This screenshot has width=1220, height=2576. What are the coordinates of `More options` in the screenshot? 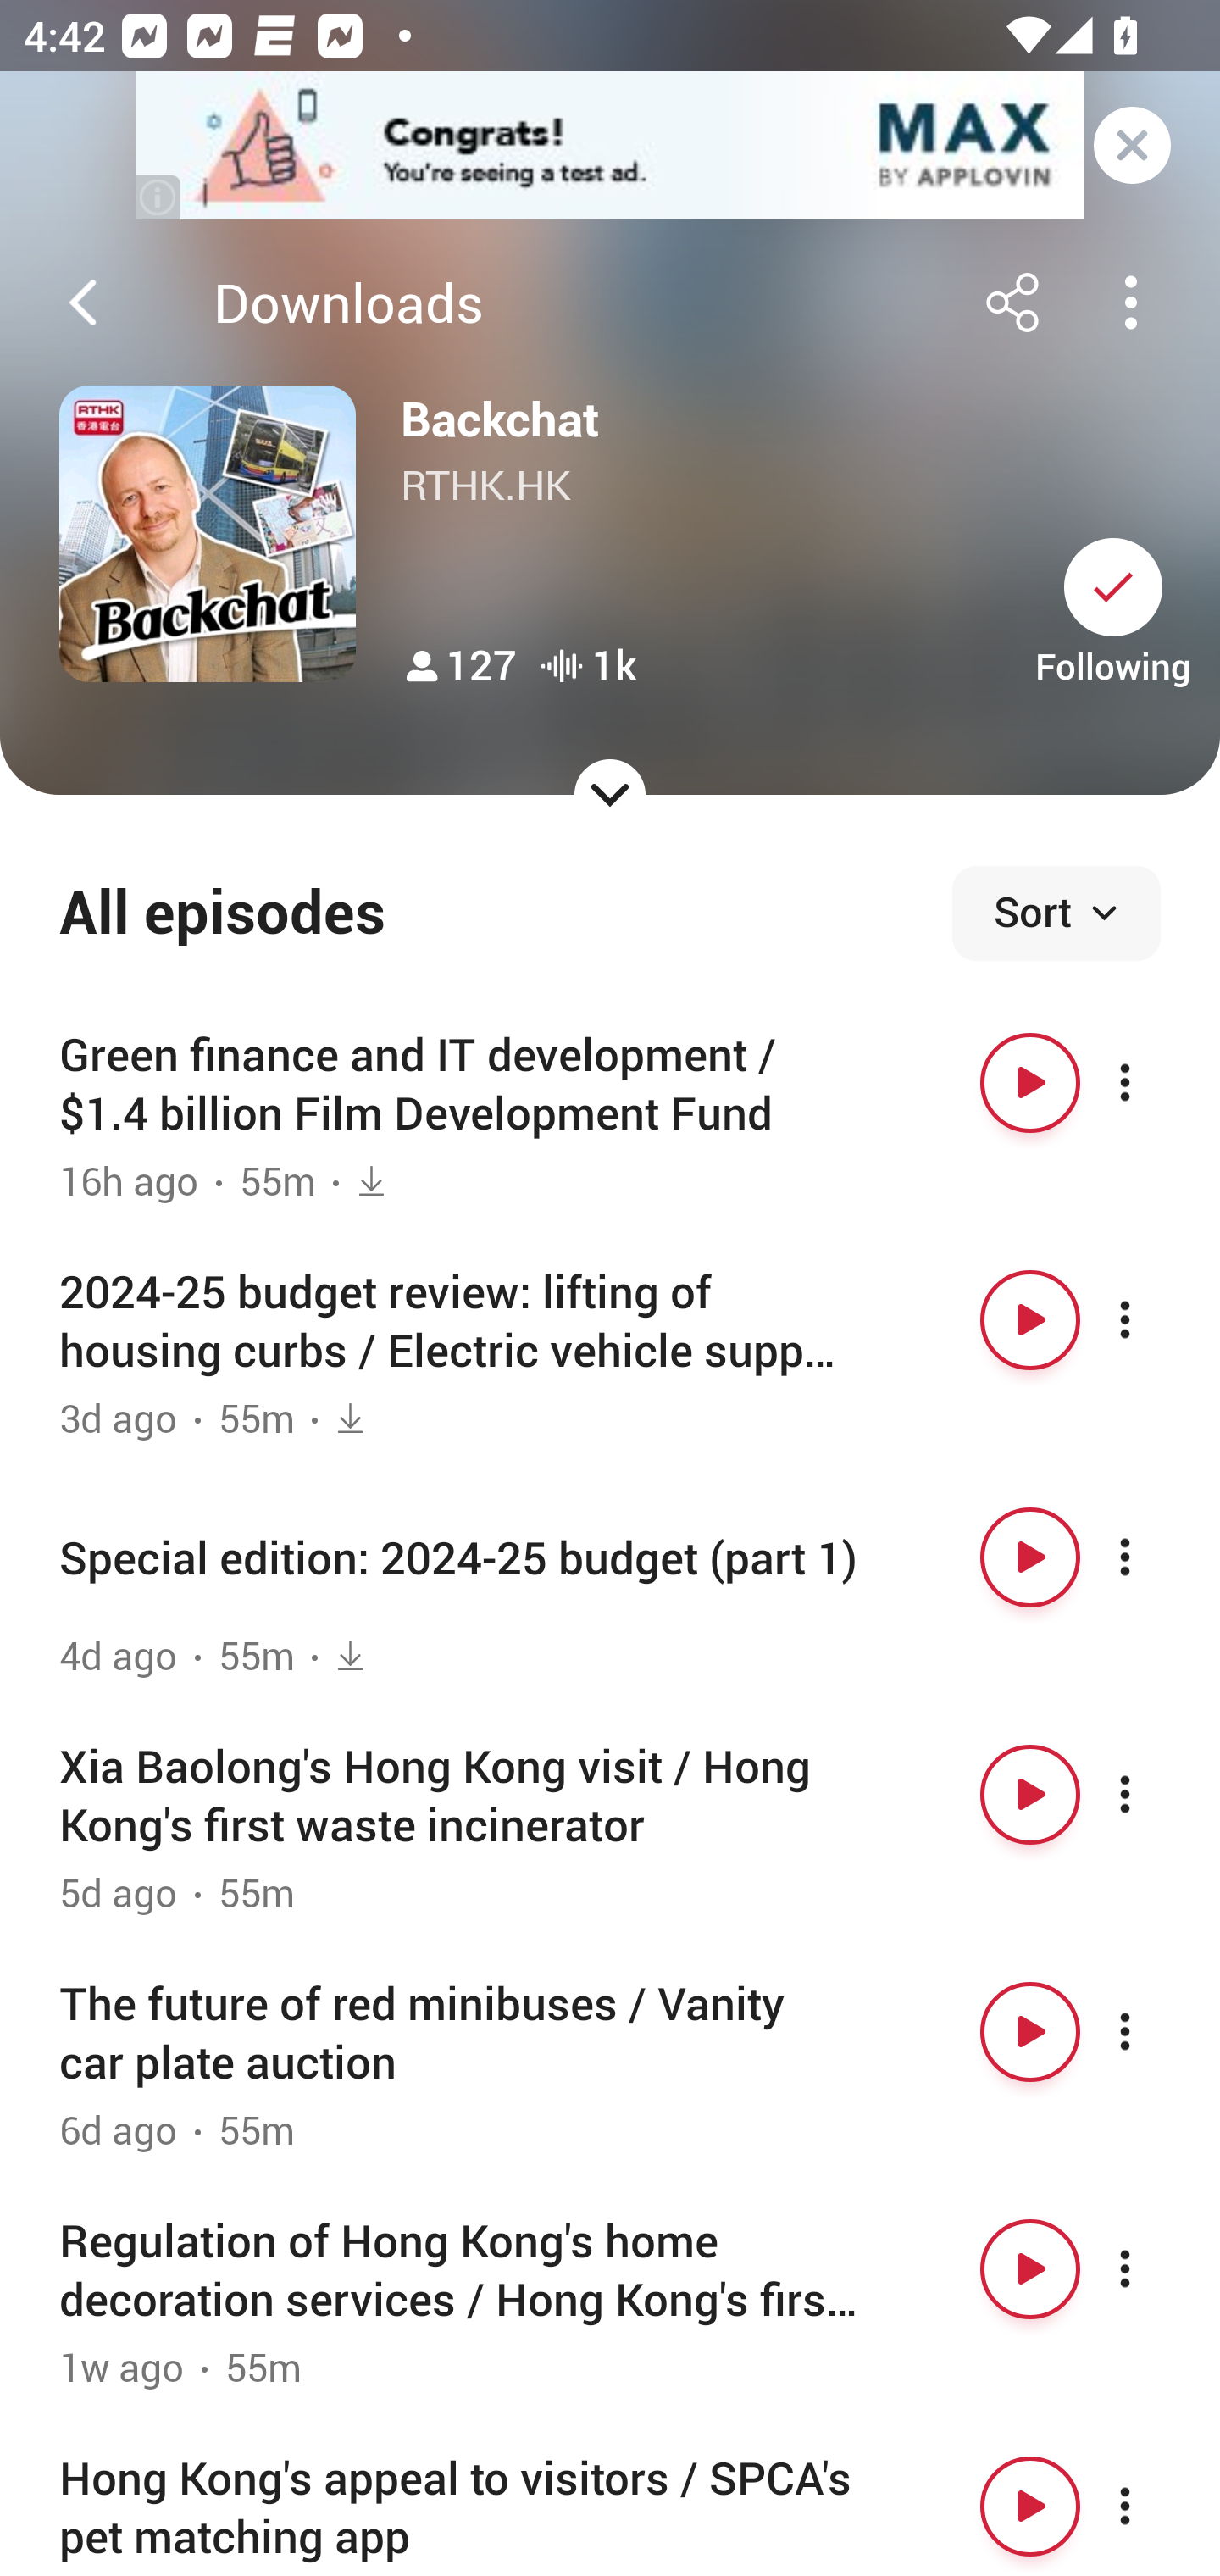 It's located at (1154, 1083).